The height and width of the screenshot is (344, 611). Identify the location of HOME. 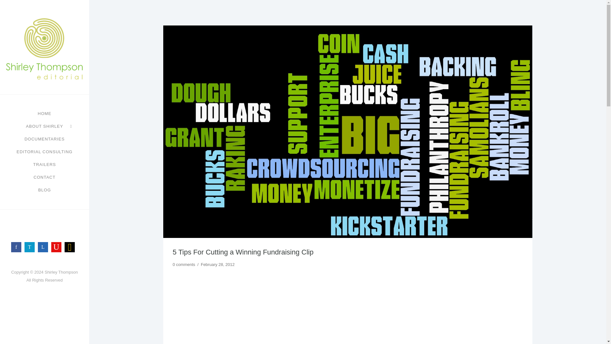
(44, 113).